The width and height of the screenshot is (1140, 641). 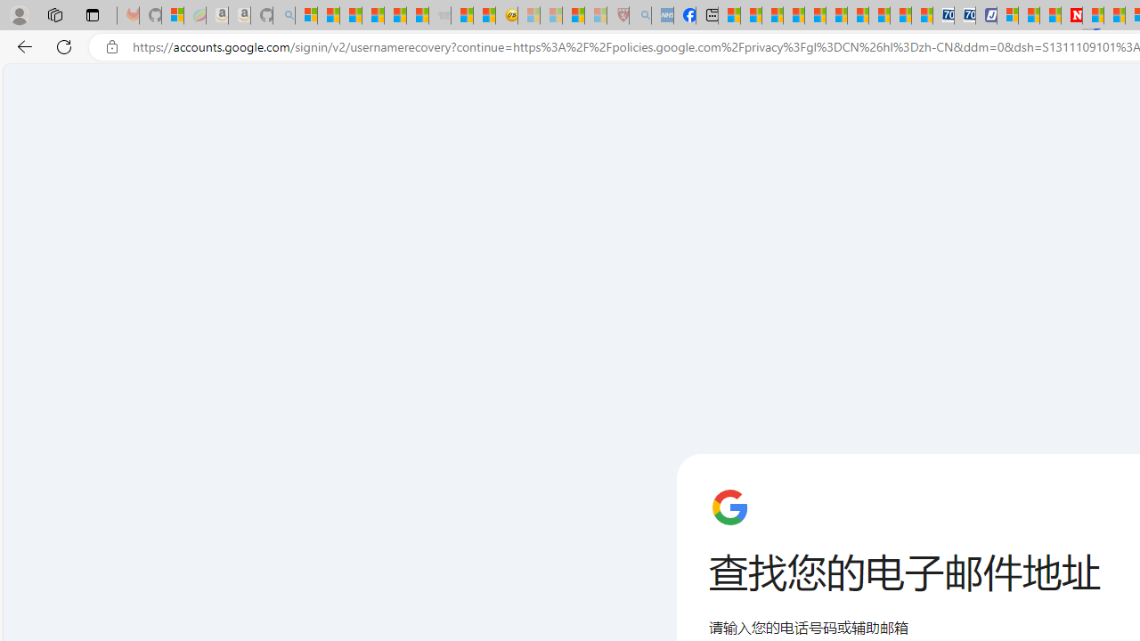 I want to click on Cheap Hotels - Save70.com, so click(x=964, y=16).